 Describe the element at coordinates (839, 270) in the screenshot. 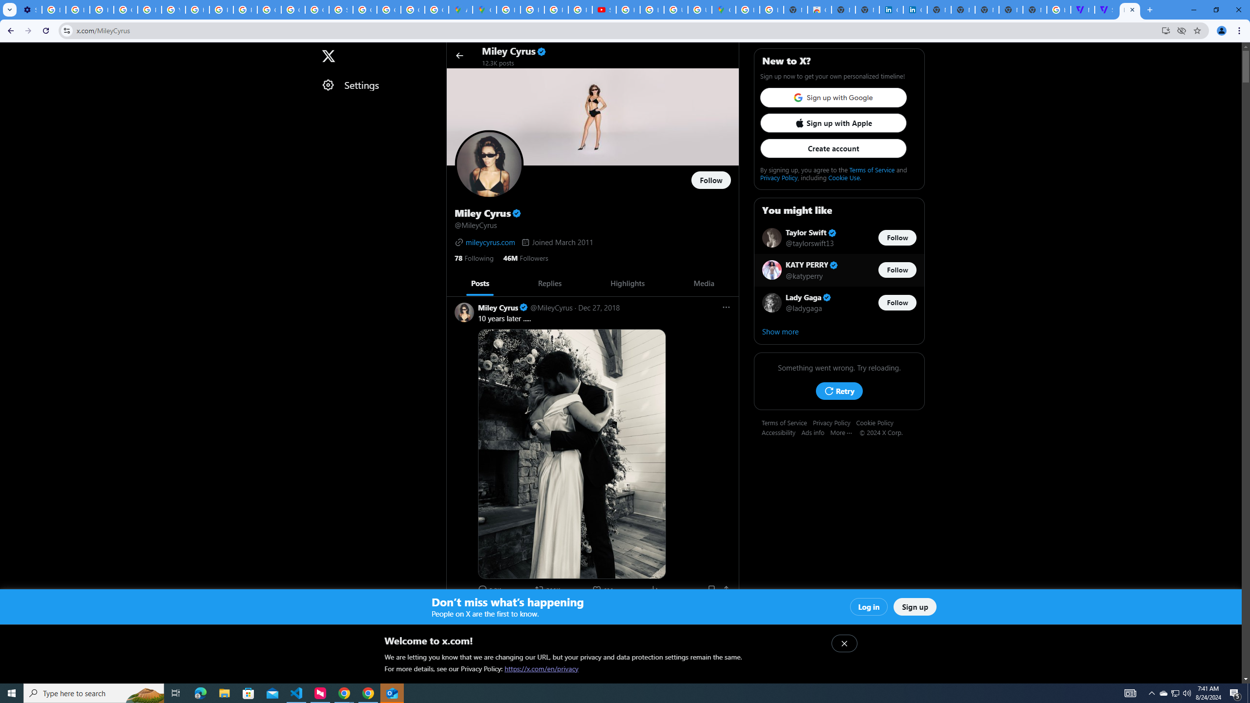

I see `KATY PERRY Verified account @katyperry Follow @katyperry` at that location.